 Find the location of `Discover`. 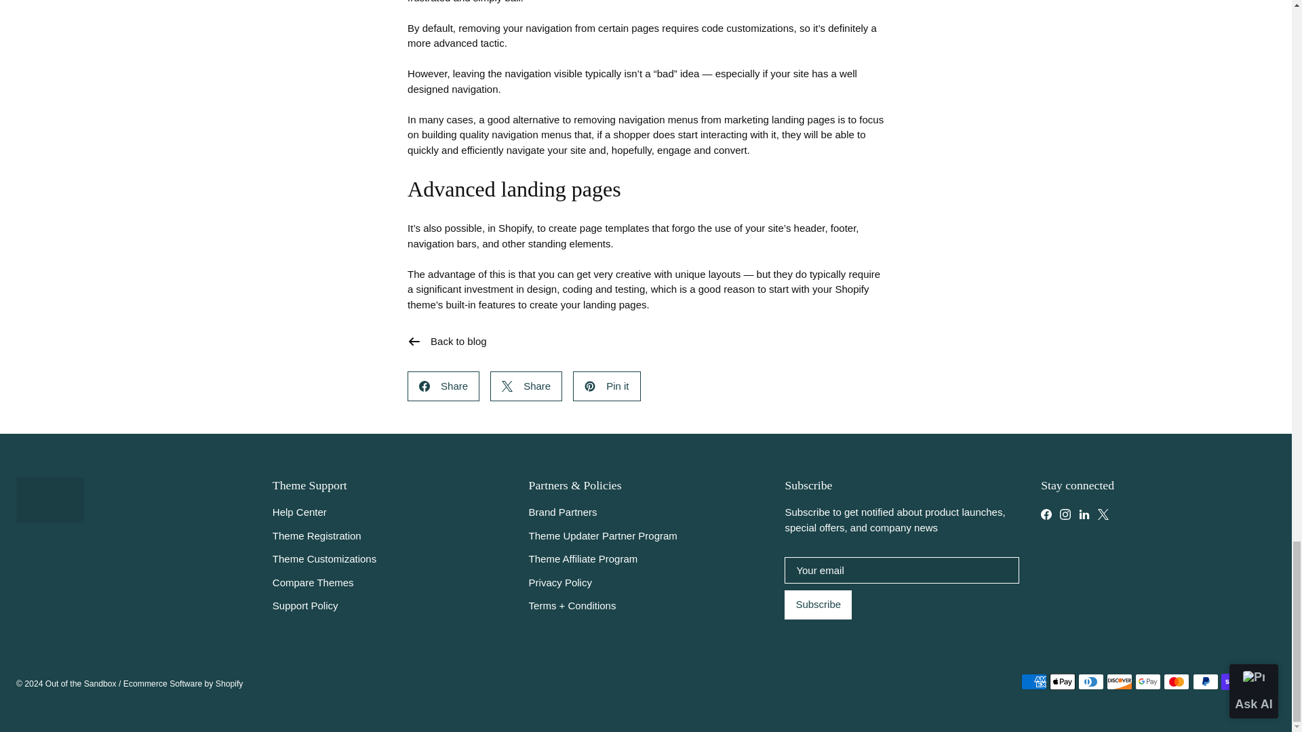

Discover is located at coordinates (1120, 682).